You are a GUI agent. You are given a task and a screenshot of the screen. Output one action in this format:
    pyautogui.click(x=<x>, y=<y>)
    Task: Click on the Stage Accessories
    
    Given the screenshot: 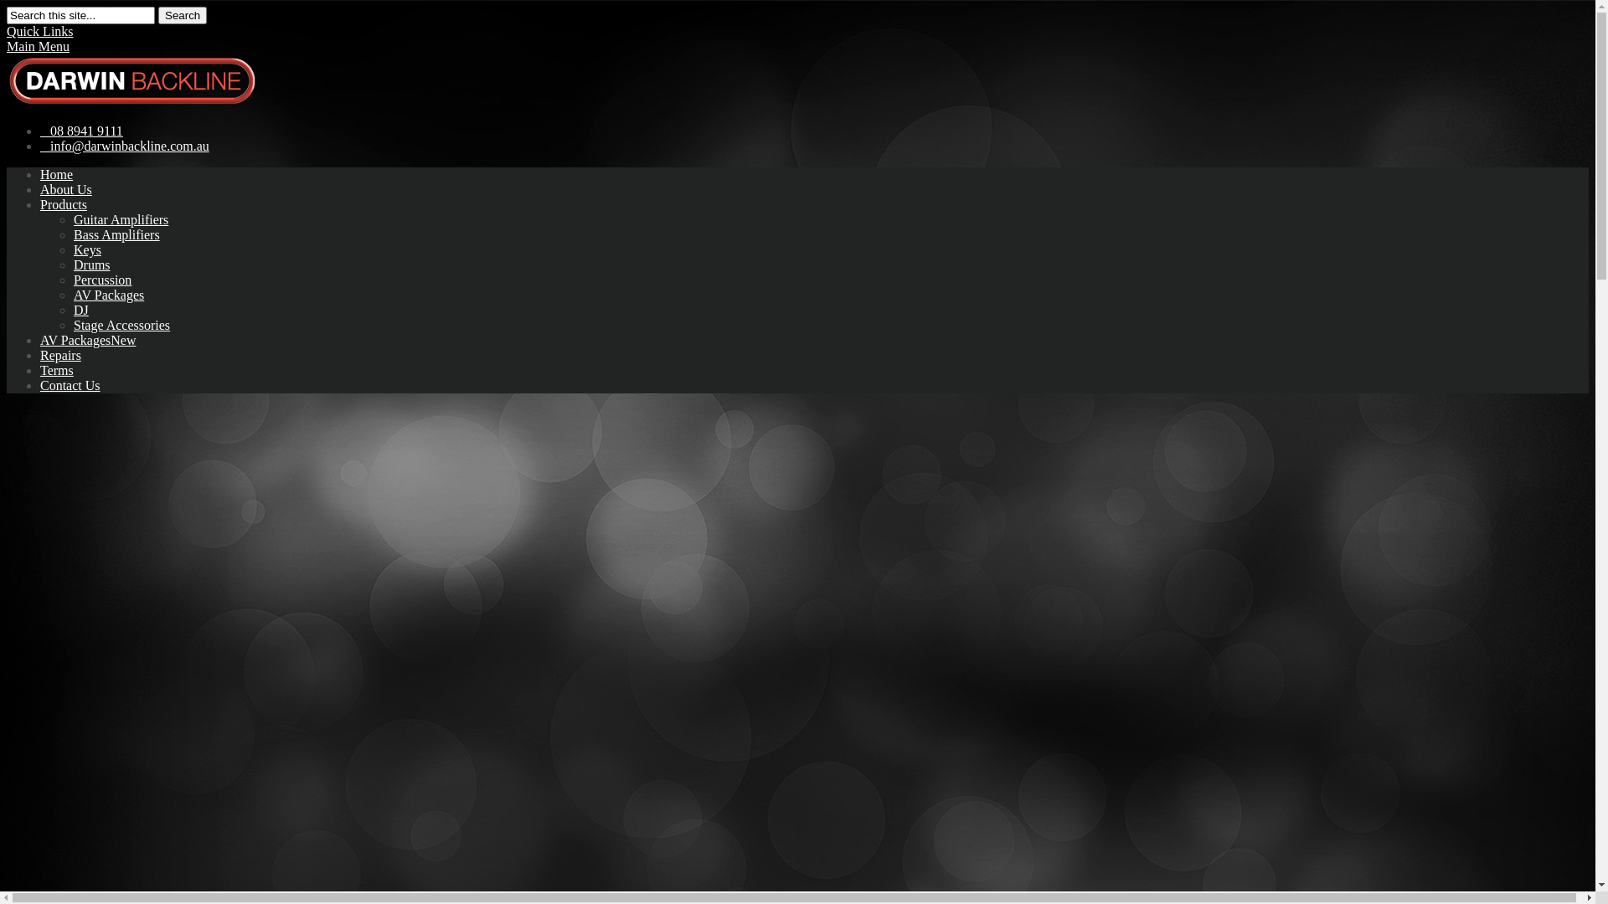 What is the action you would take?
    pyautogui.click(x=122, y=325)
    